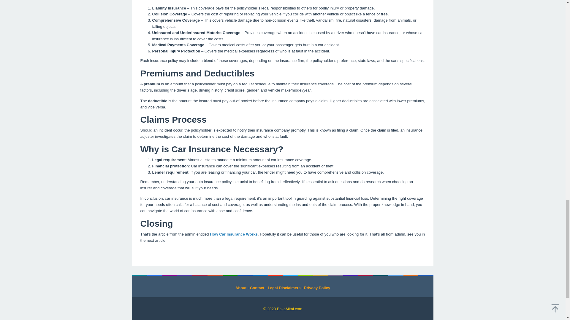 Image resolution: width=570 pixels, height=320 pixels. I want to click on About, so click(241, 288).